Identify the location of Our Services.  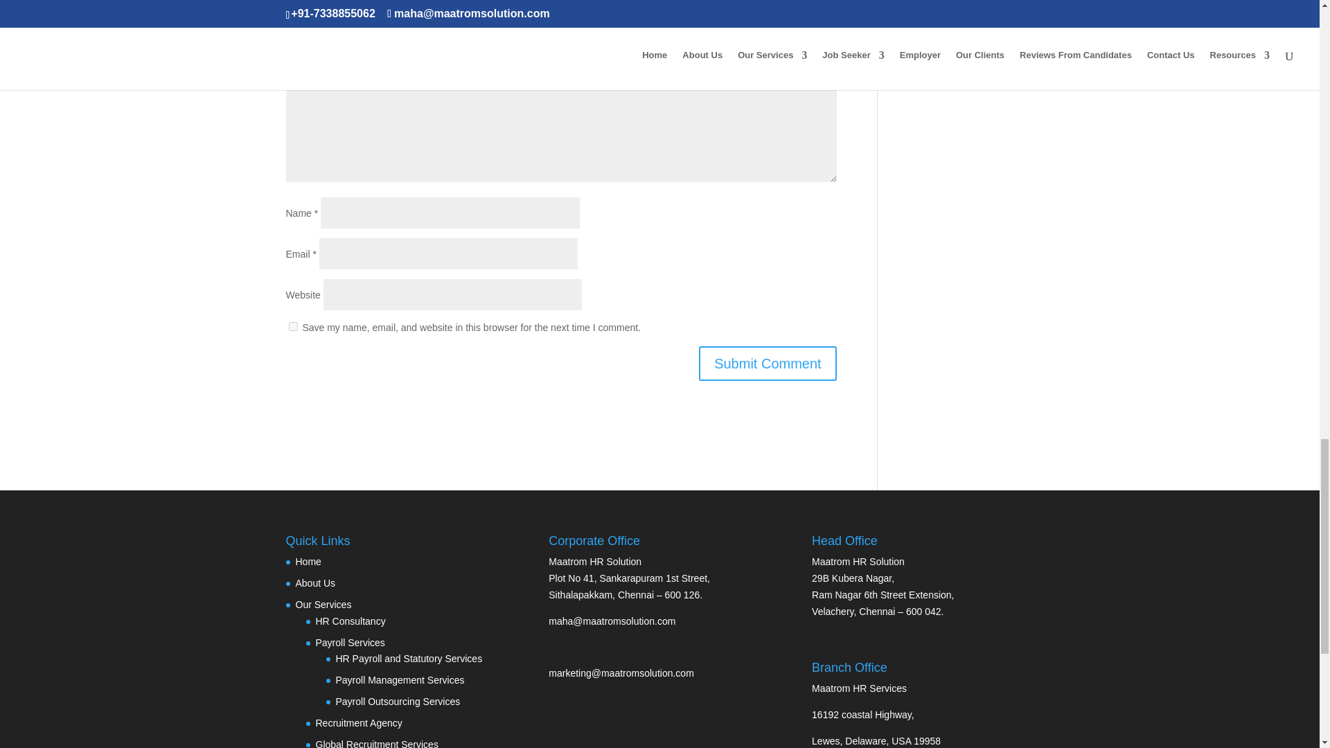
(323, 605).